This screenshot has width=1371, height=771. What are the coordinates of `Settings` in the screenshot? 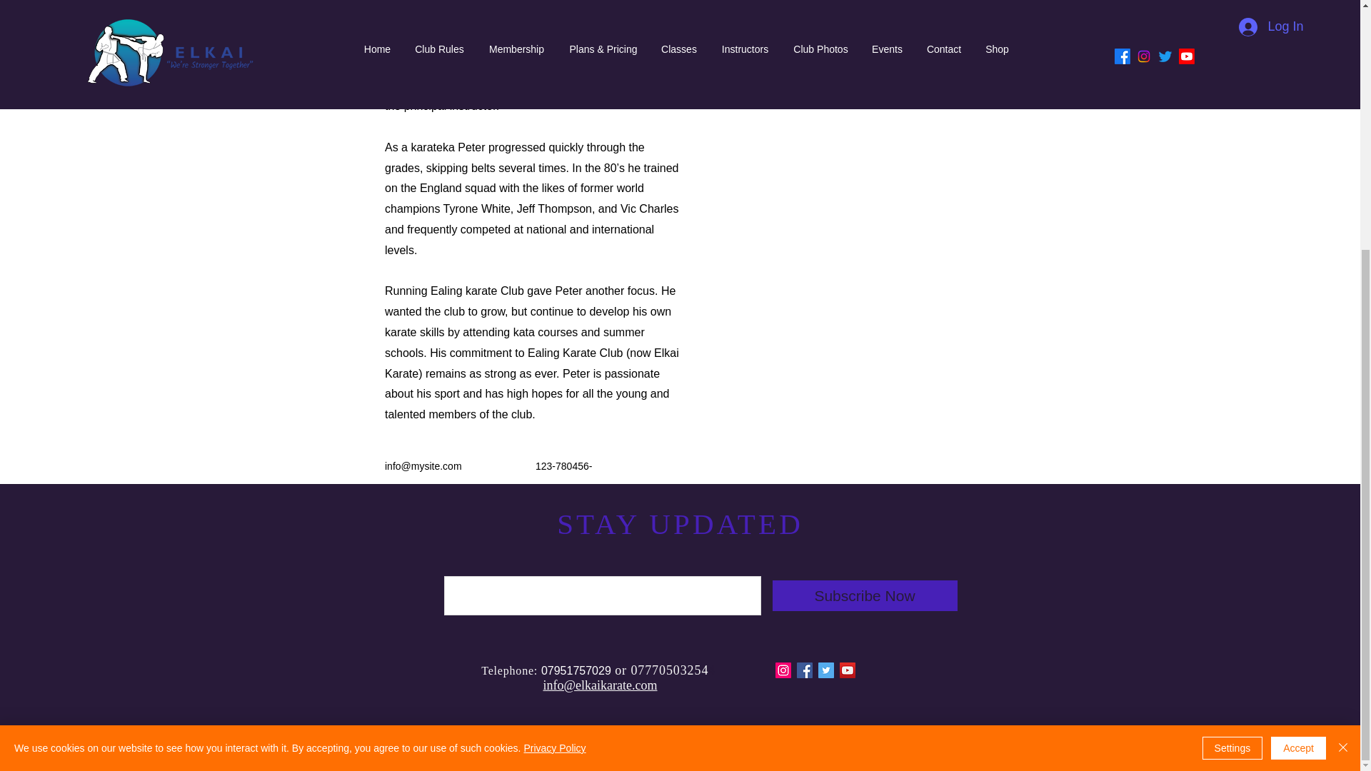 It's located at (1232, 387).